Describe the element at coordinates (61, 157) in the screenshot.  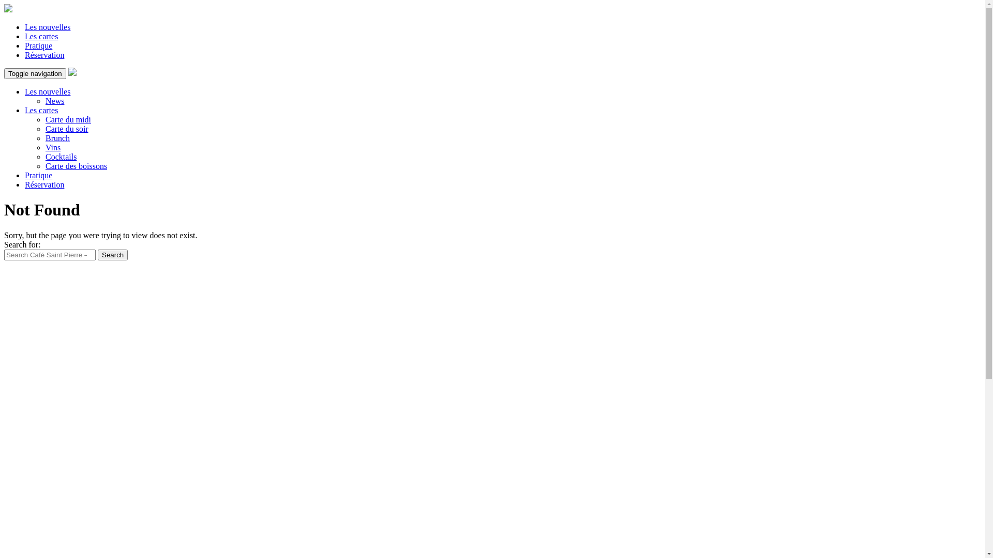
I see `Cocktails` at that location.